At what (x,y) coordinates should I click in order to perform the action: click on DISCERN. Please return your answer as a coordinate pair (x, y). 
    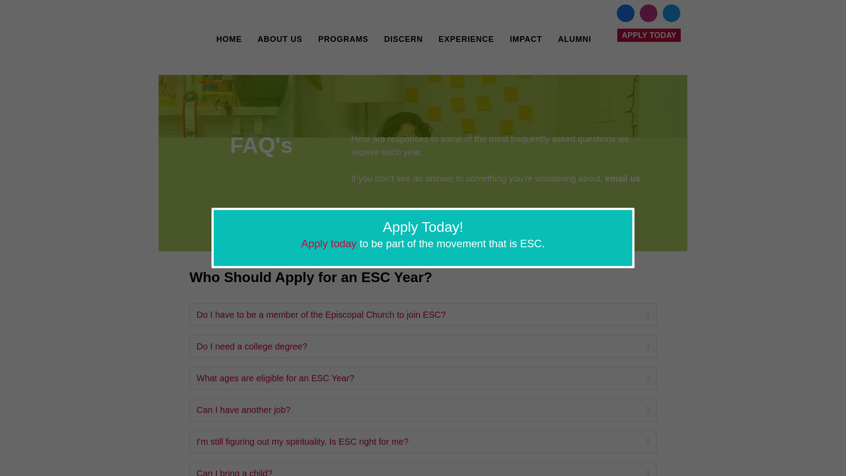
    Looking at the image, I should click on (404, 39).